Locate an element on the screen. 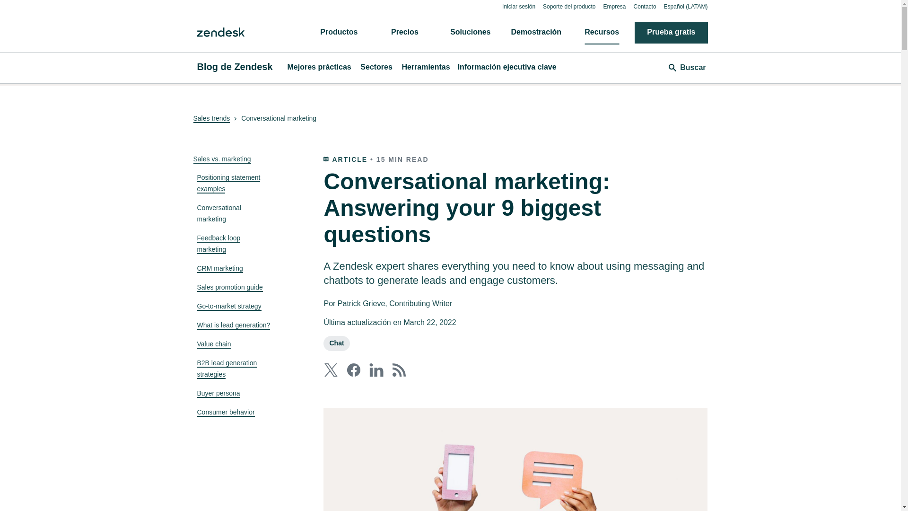 The width and height of the screenshot is (908, 511). Prueba gratis is located at coordinates (671, 32).